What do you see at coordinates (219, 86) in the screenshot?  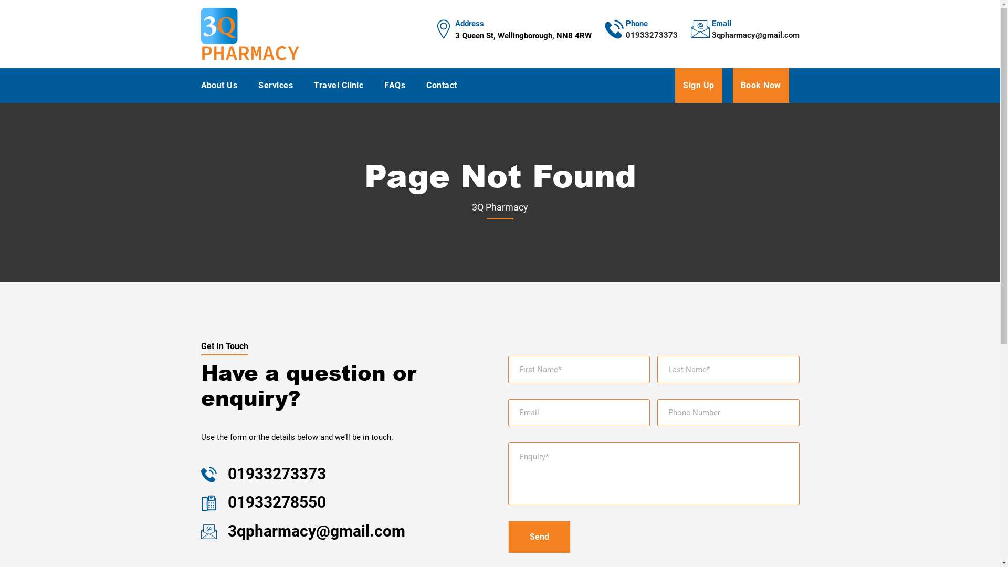 I see `About Us` at bounding box center [219, 86].